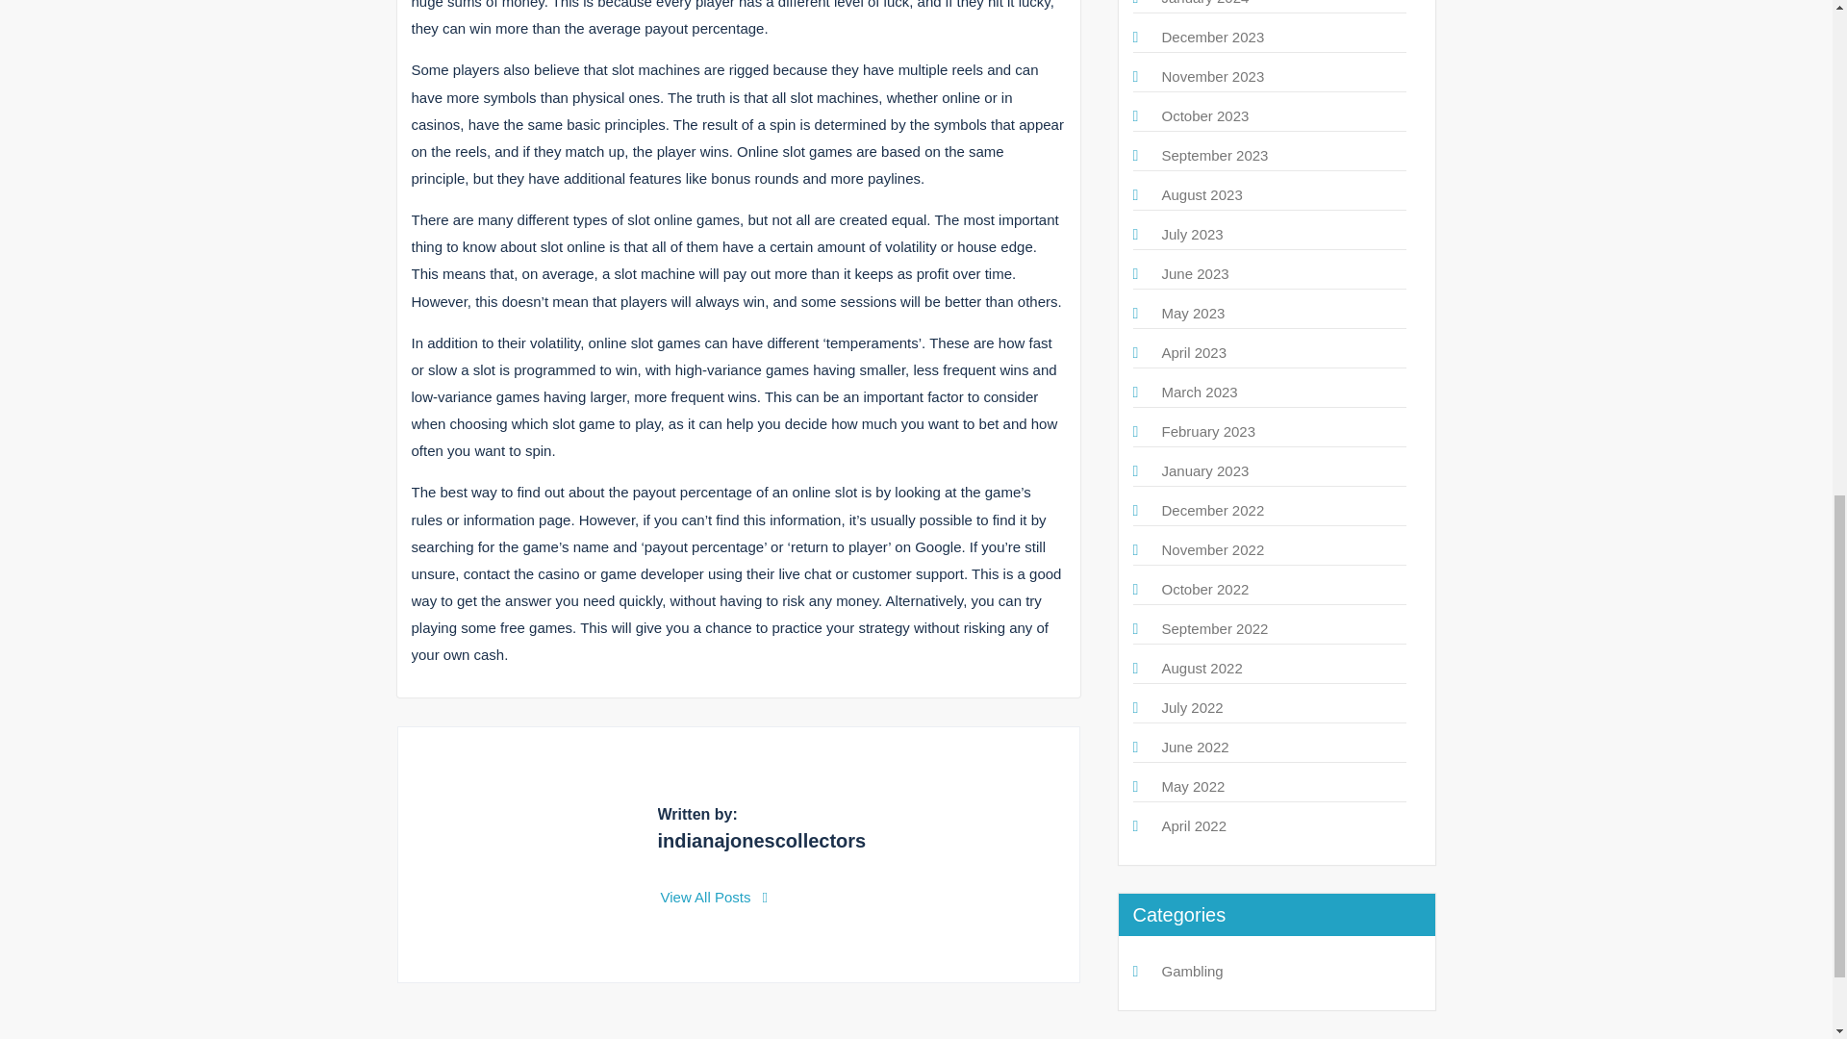 This screenshot has width=1847, height=1039. What do you see at coordinates (1213, 510) in the screenshot?
I see `December 2022` at bounding box center [1213, 510].